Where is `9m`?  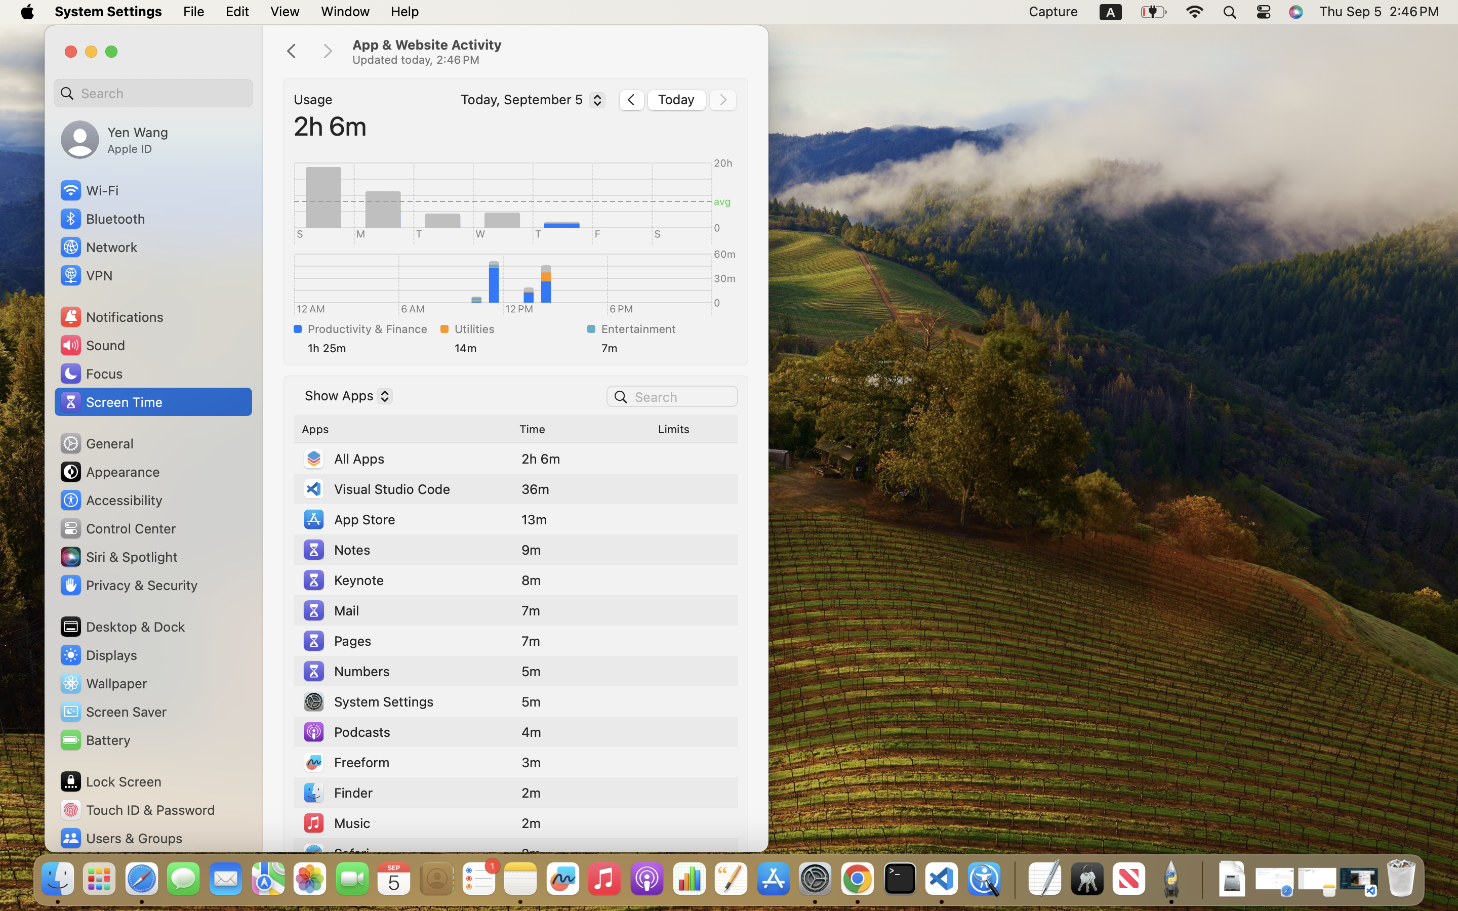 9m is located at coordinates (531, 550).